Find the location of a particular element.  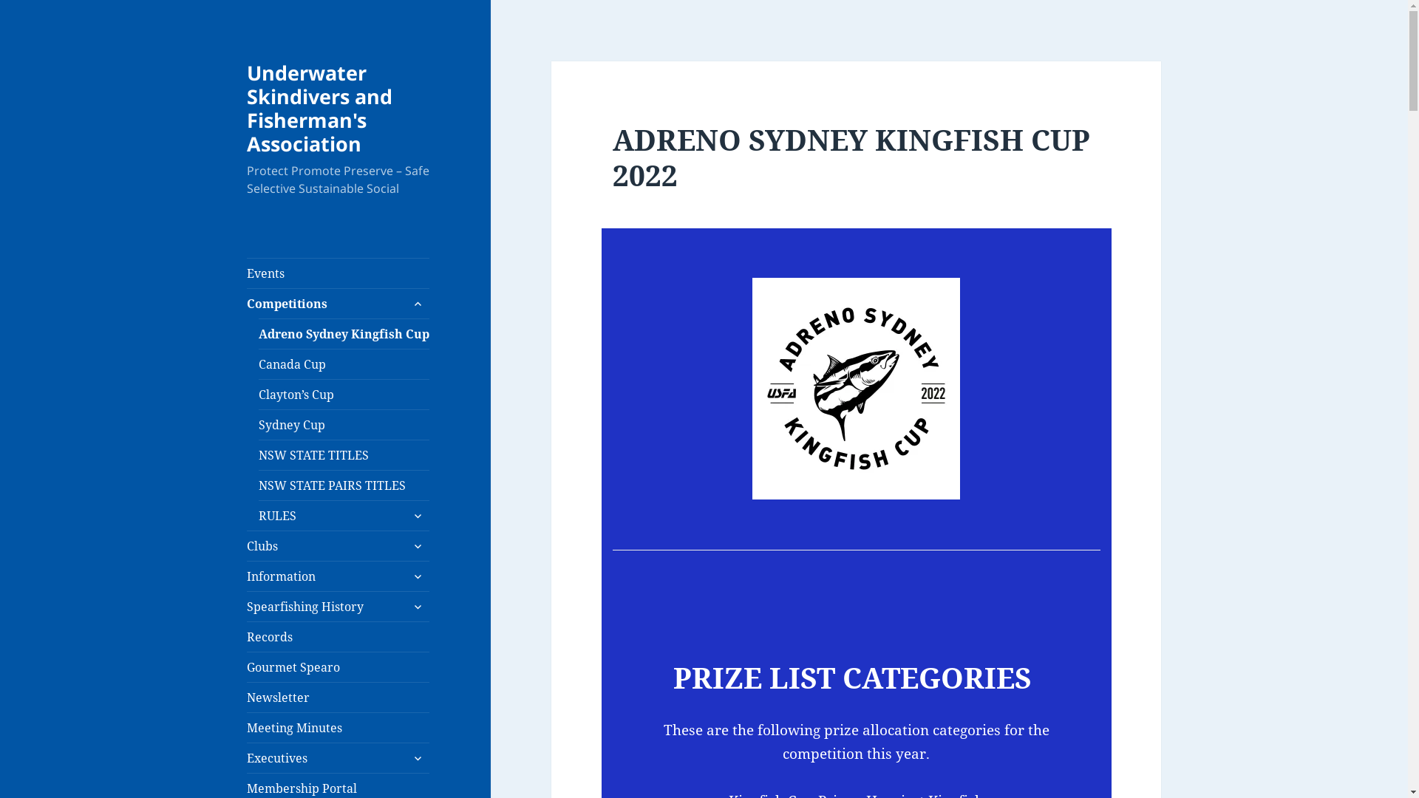

Clubs is located at coordinates (338, 545).